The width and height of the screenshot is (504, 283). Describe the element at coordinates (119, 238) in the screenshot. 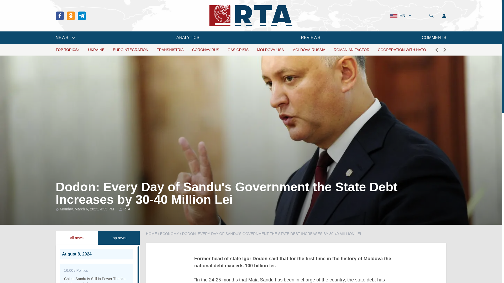

I see `Top news` at that location.